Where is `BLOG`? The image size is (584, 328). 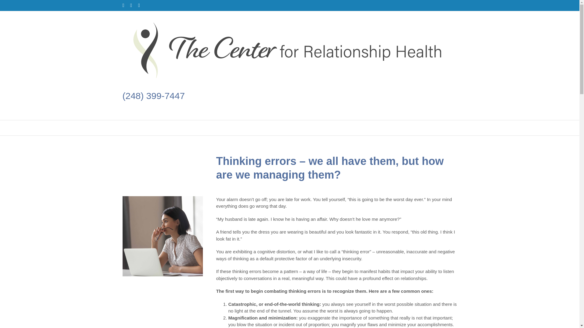 BLOG is located at coordinates (327, 128).